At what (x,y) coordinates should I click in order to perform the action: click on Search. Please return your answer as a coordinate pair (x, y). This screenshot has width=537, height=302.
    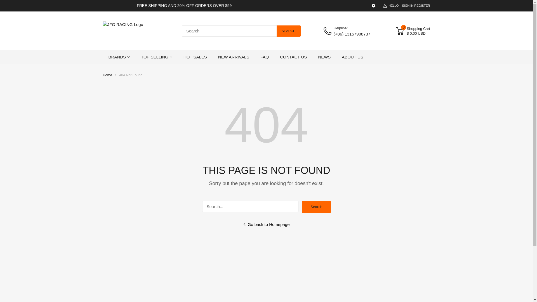
    Looking at the image, I should click on (316, 207).